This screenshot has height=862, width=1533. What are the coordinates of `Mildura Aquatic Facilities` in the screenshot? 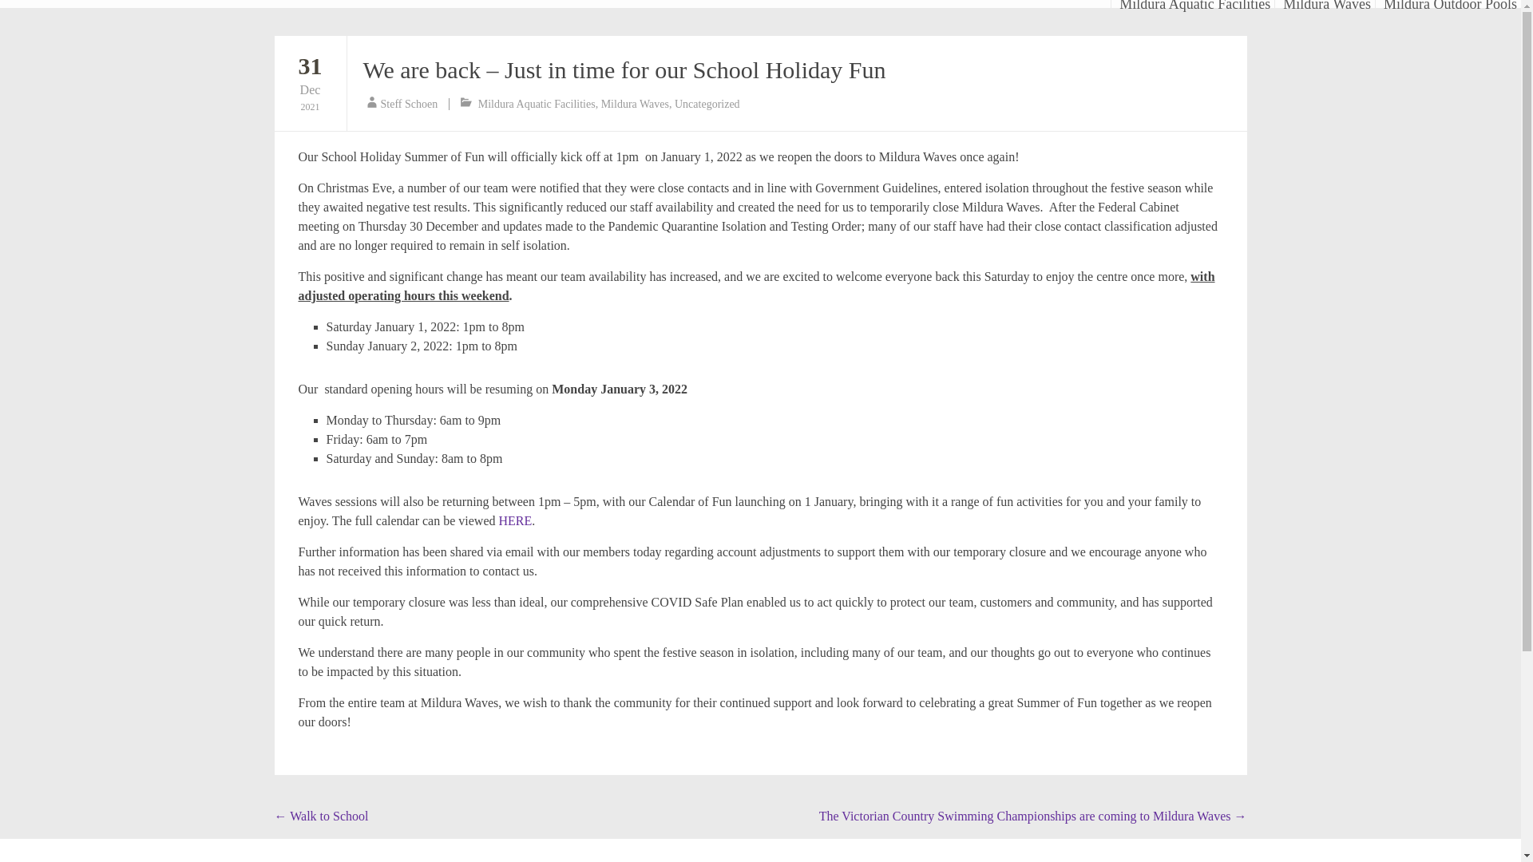 It's located at (409, 104).